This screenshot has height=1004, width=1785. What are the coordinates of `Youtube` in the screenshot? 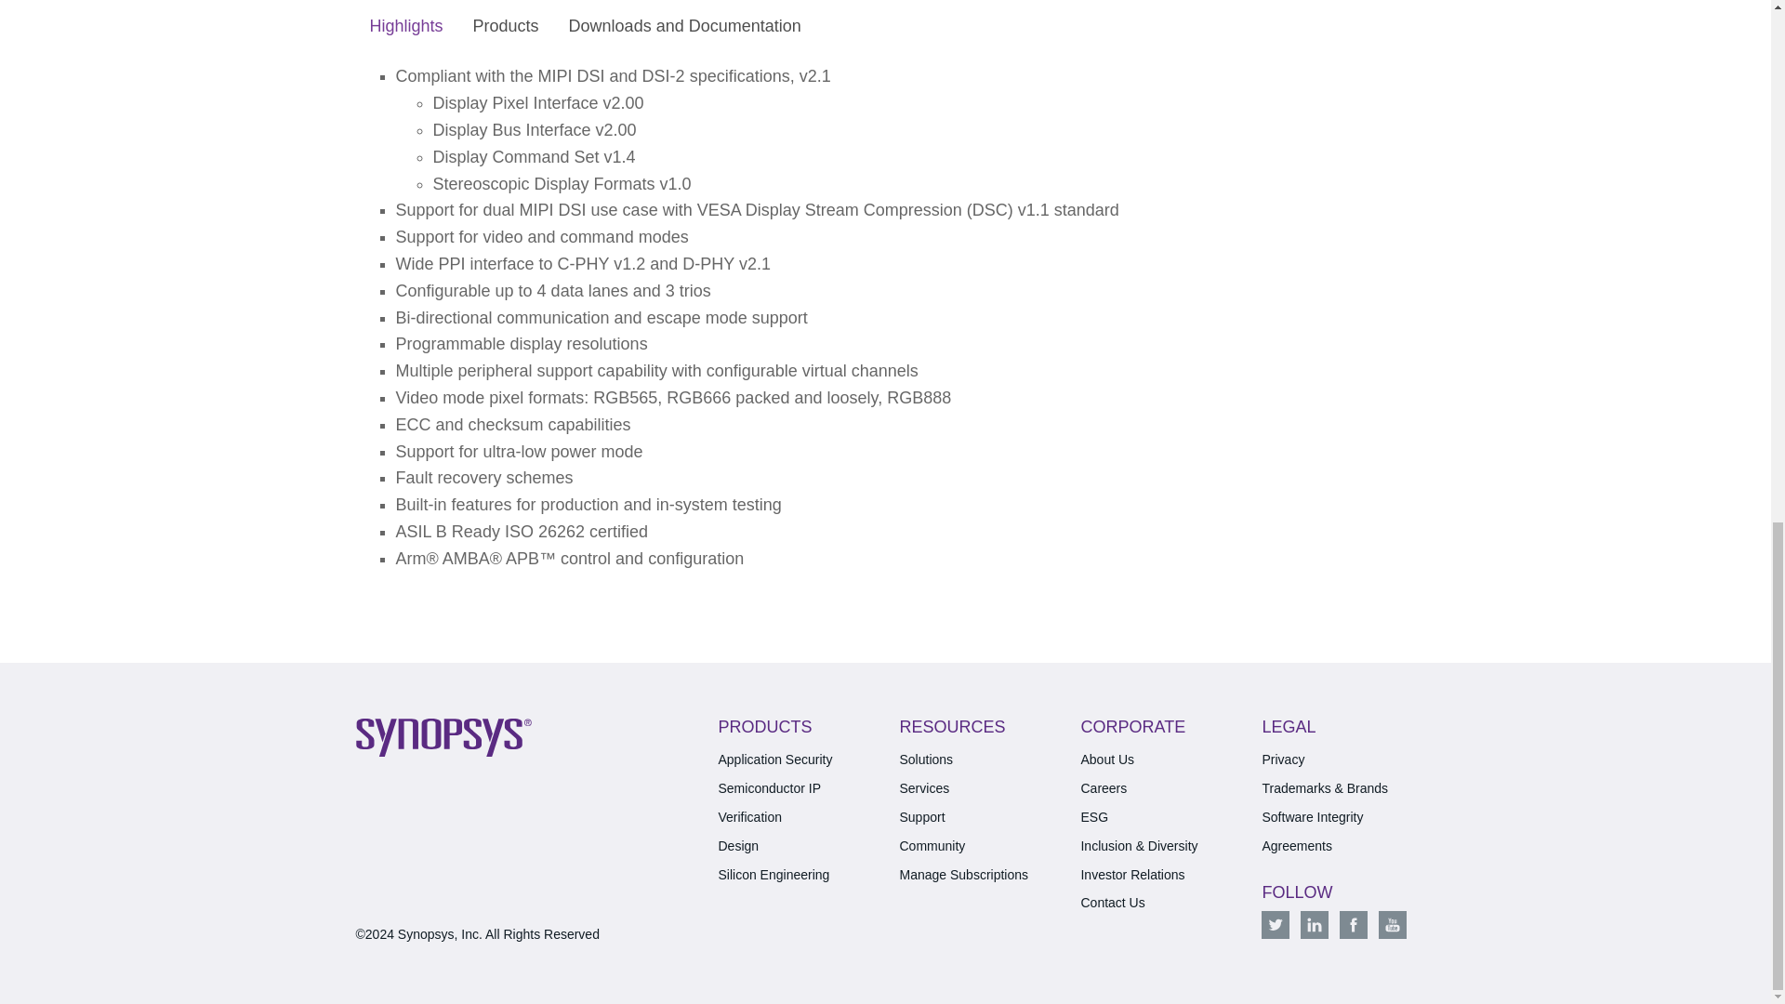 It's located at (1392, 924).